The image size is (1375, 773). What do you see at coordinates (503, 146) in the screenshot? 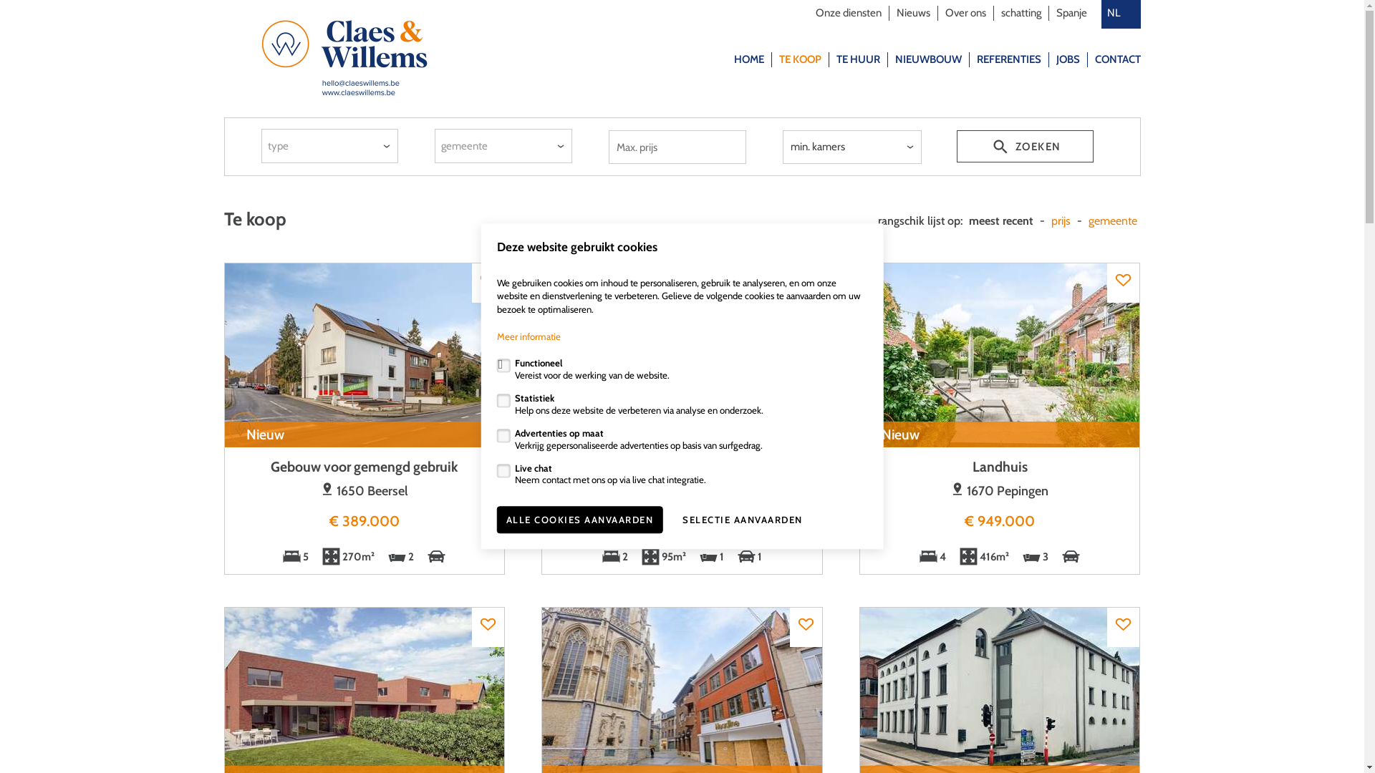
I see `gemeente` at bounding box center [503, 146].